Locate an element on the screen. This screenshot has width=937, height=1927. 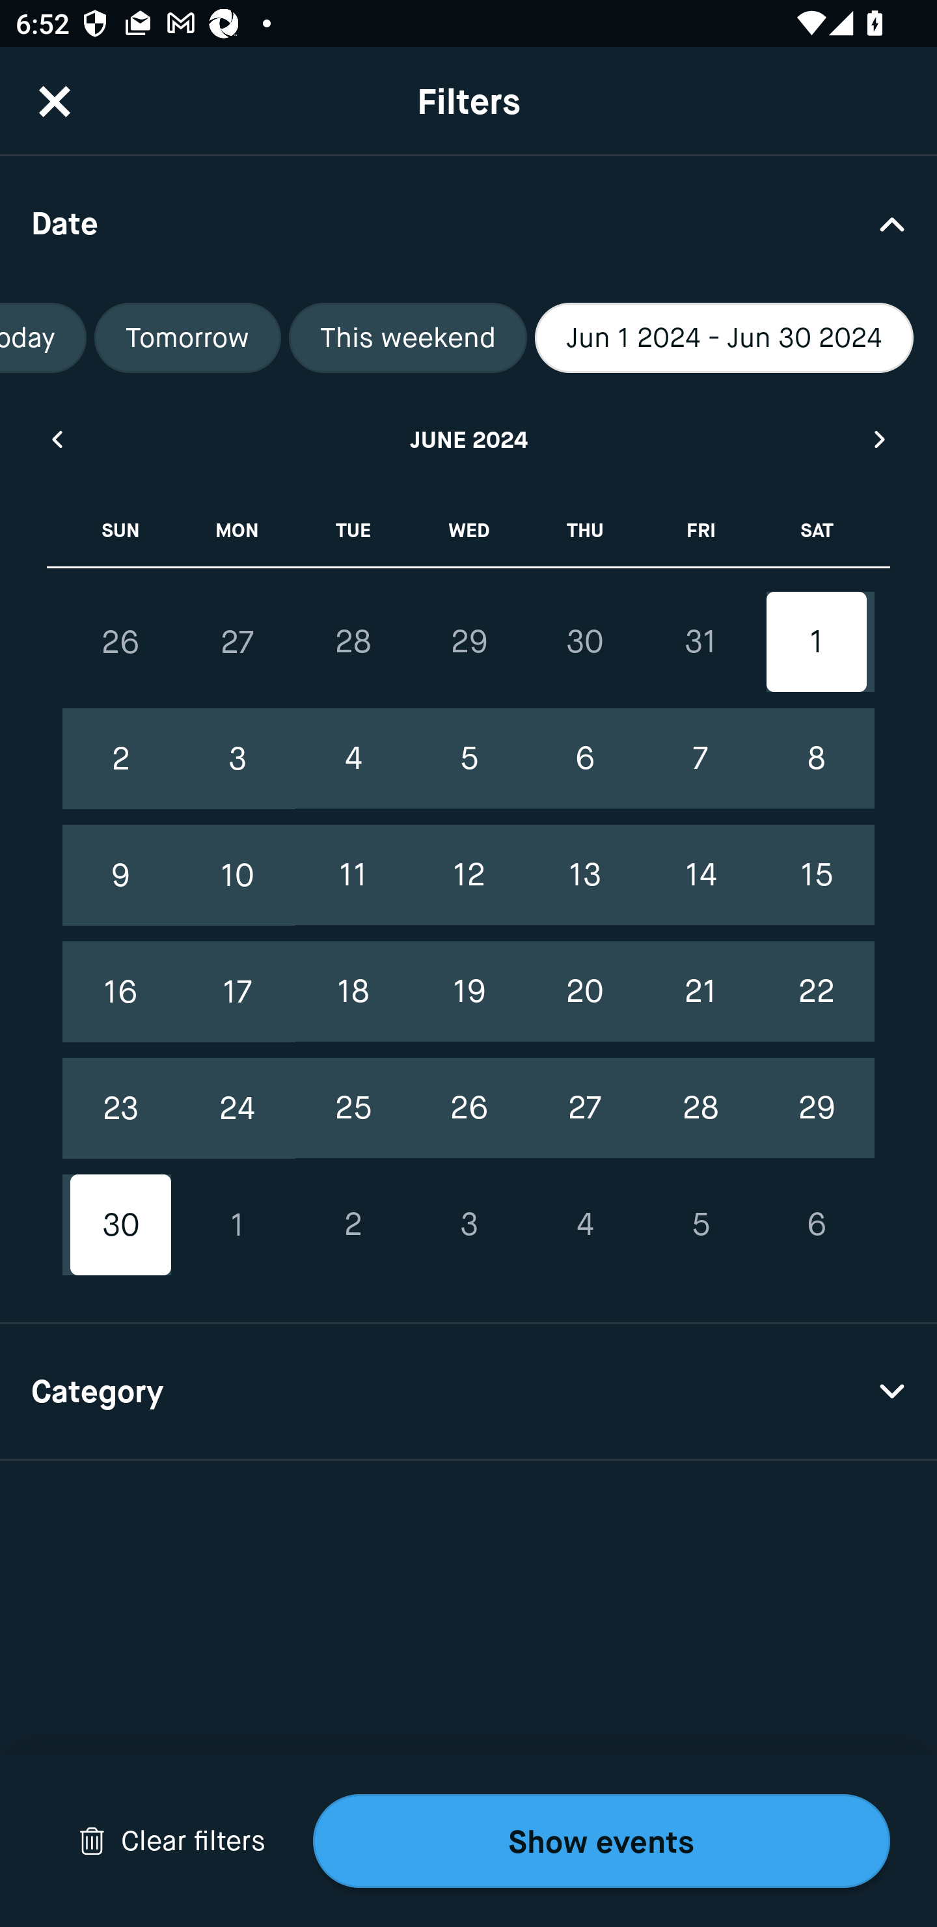
24 is located at coordinates (237, 1108).